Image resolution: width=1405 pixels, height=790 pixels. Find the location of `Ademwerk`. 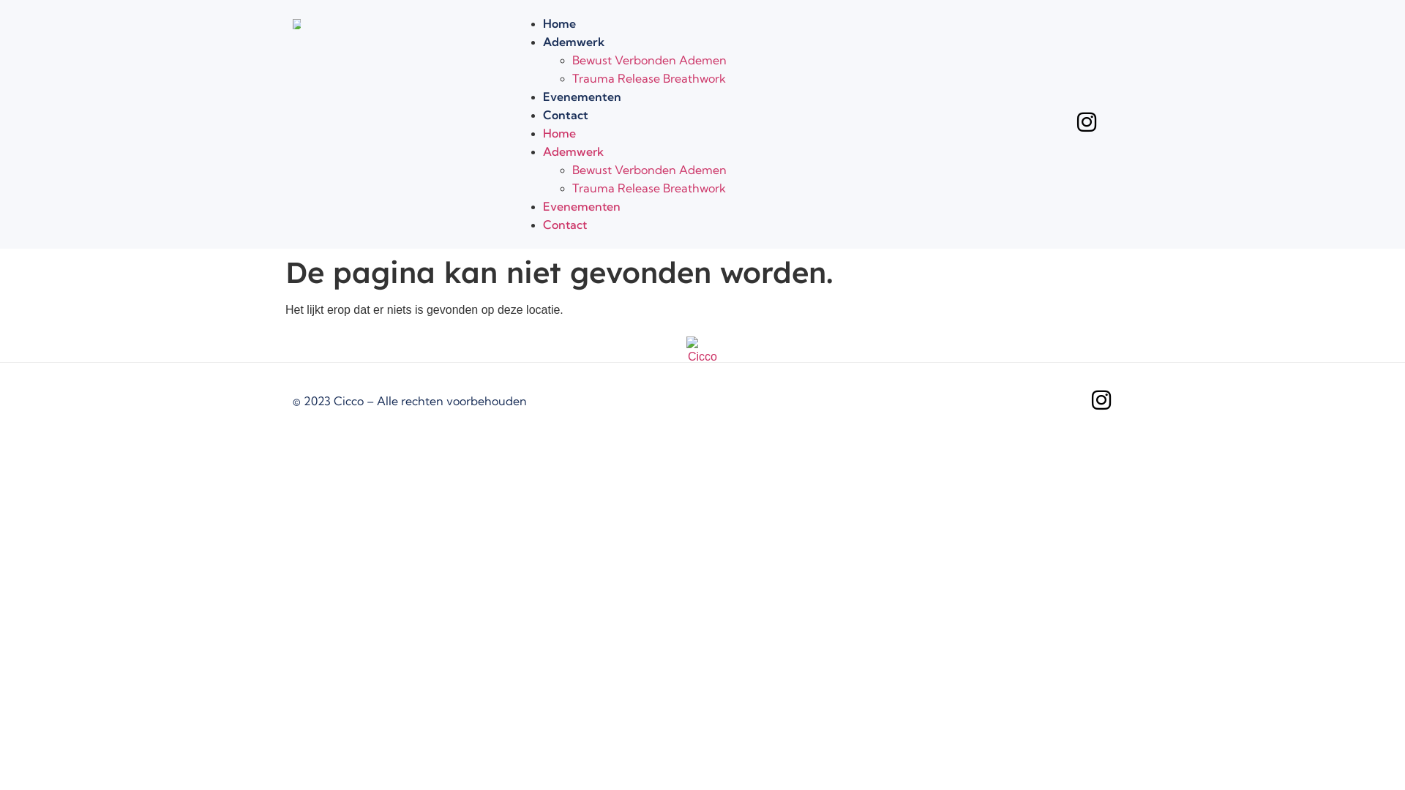

Ademwerk is located at coordinates (574, 151).